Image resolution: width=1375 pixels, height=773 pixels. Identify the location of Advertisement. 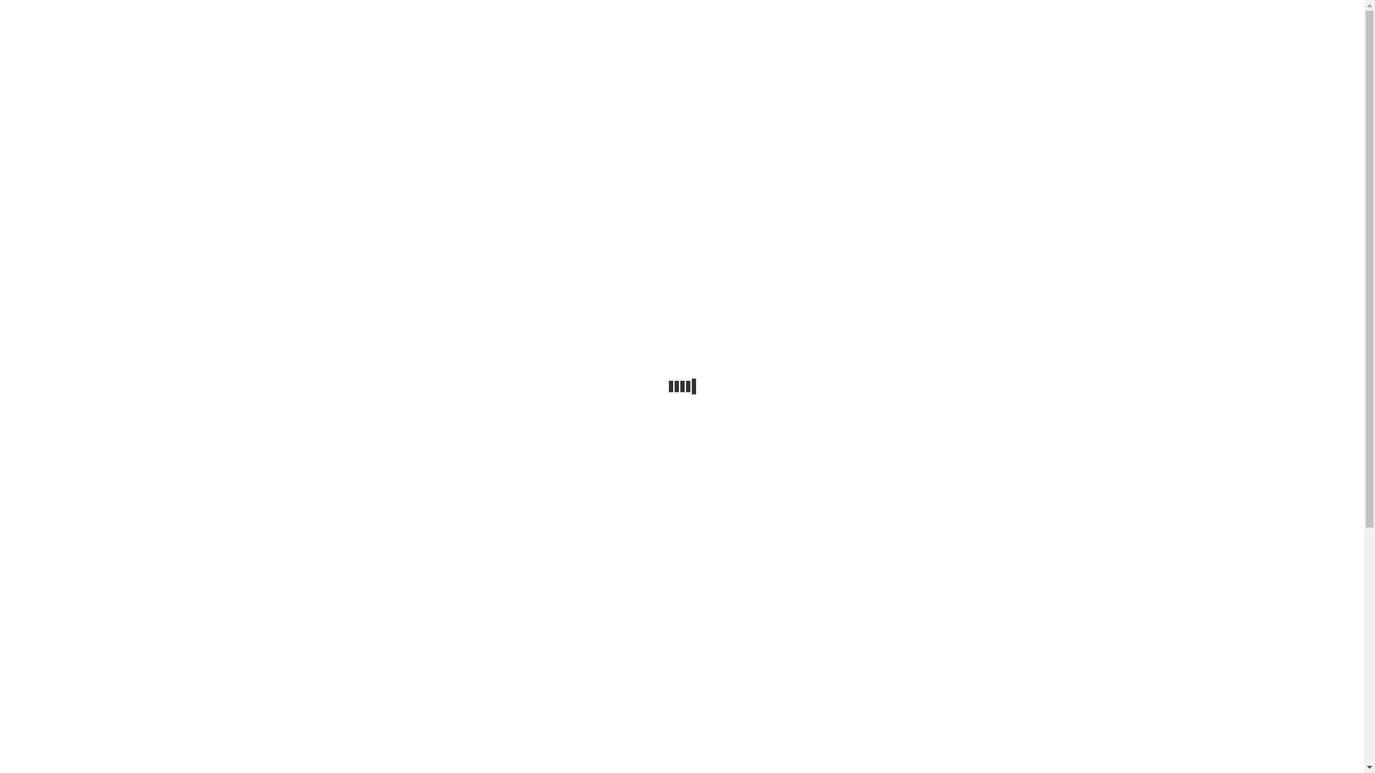
(682, 213).